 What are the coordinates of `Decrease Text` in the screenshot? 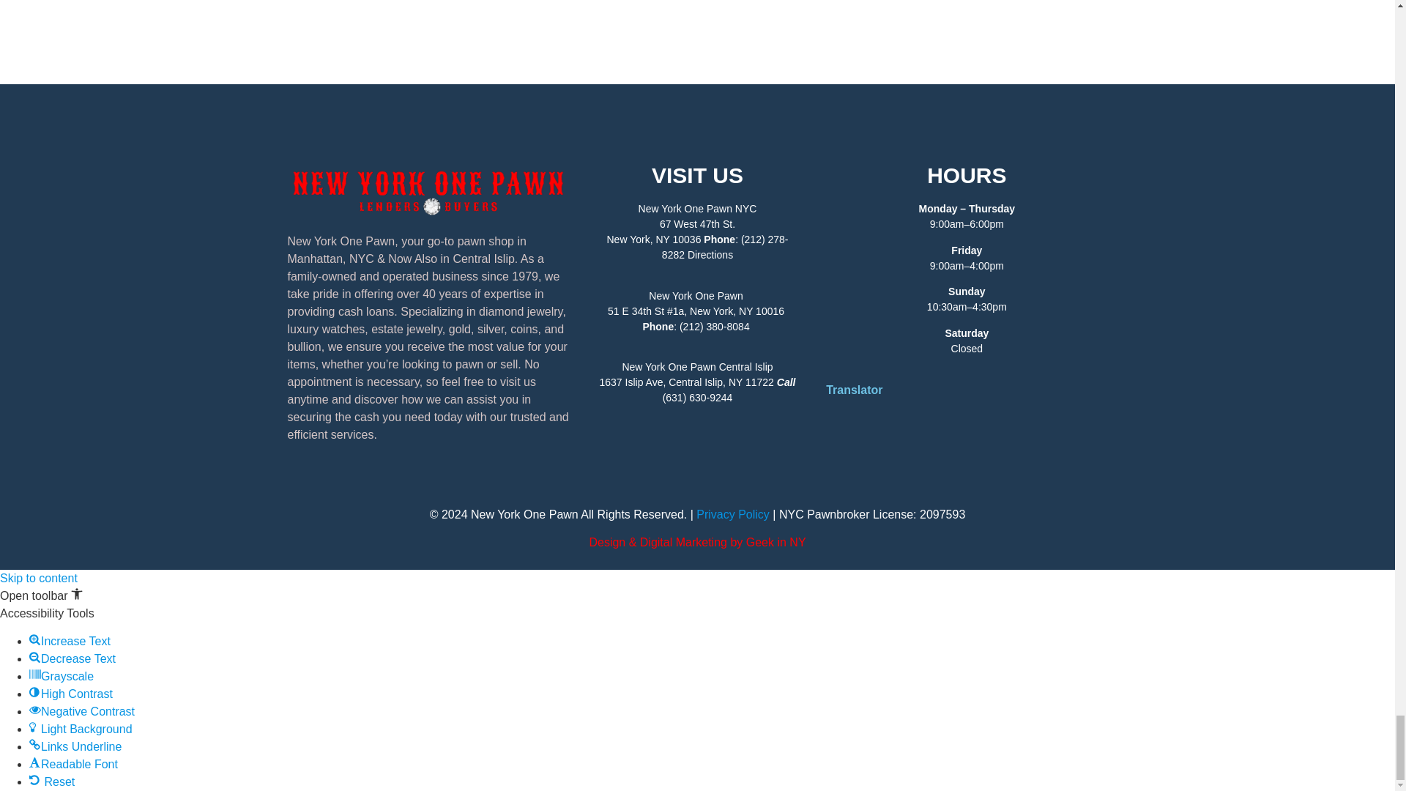 It's located at (35, 656).